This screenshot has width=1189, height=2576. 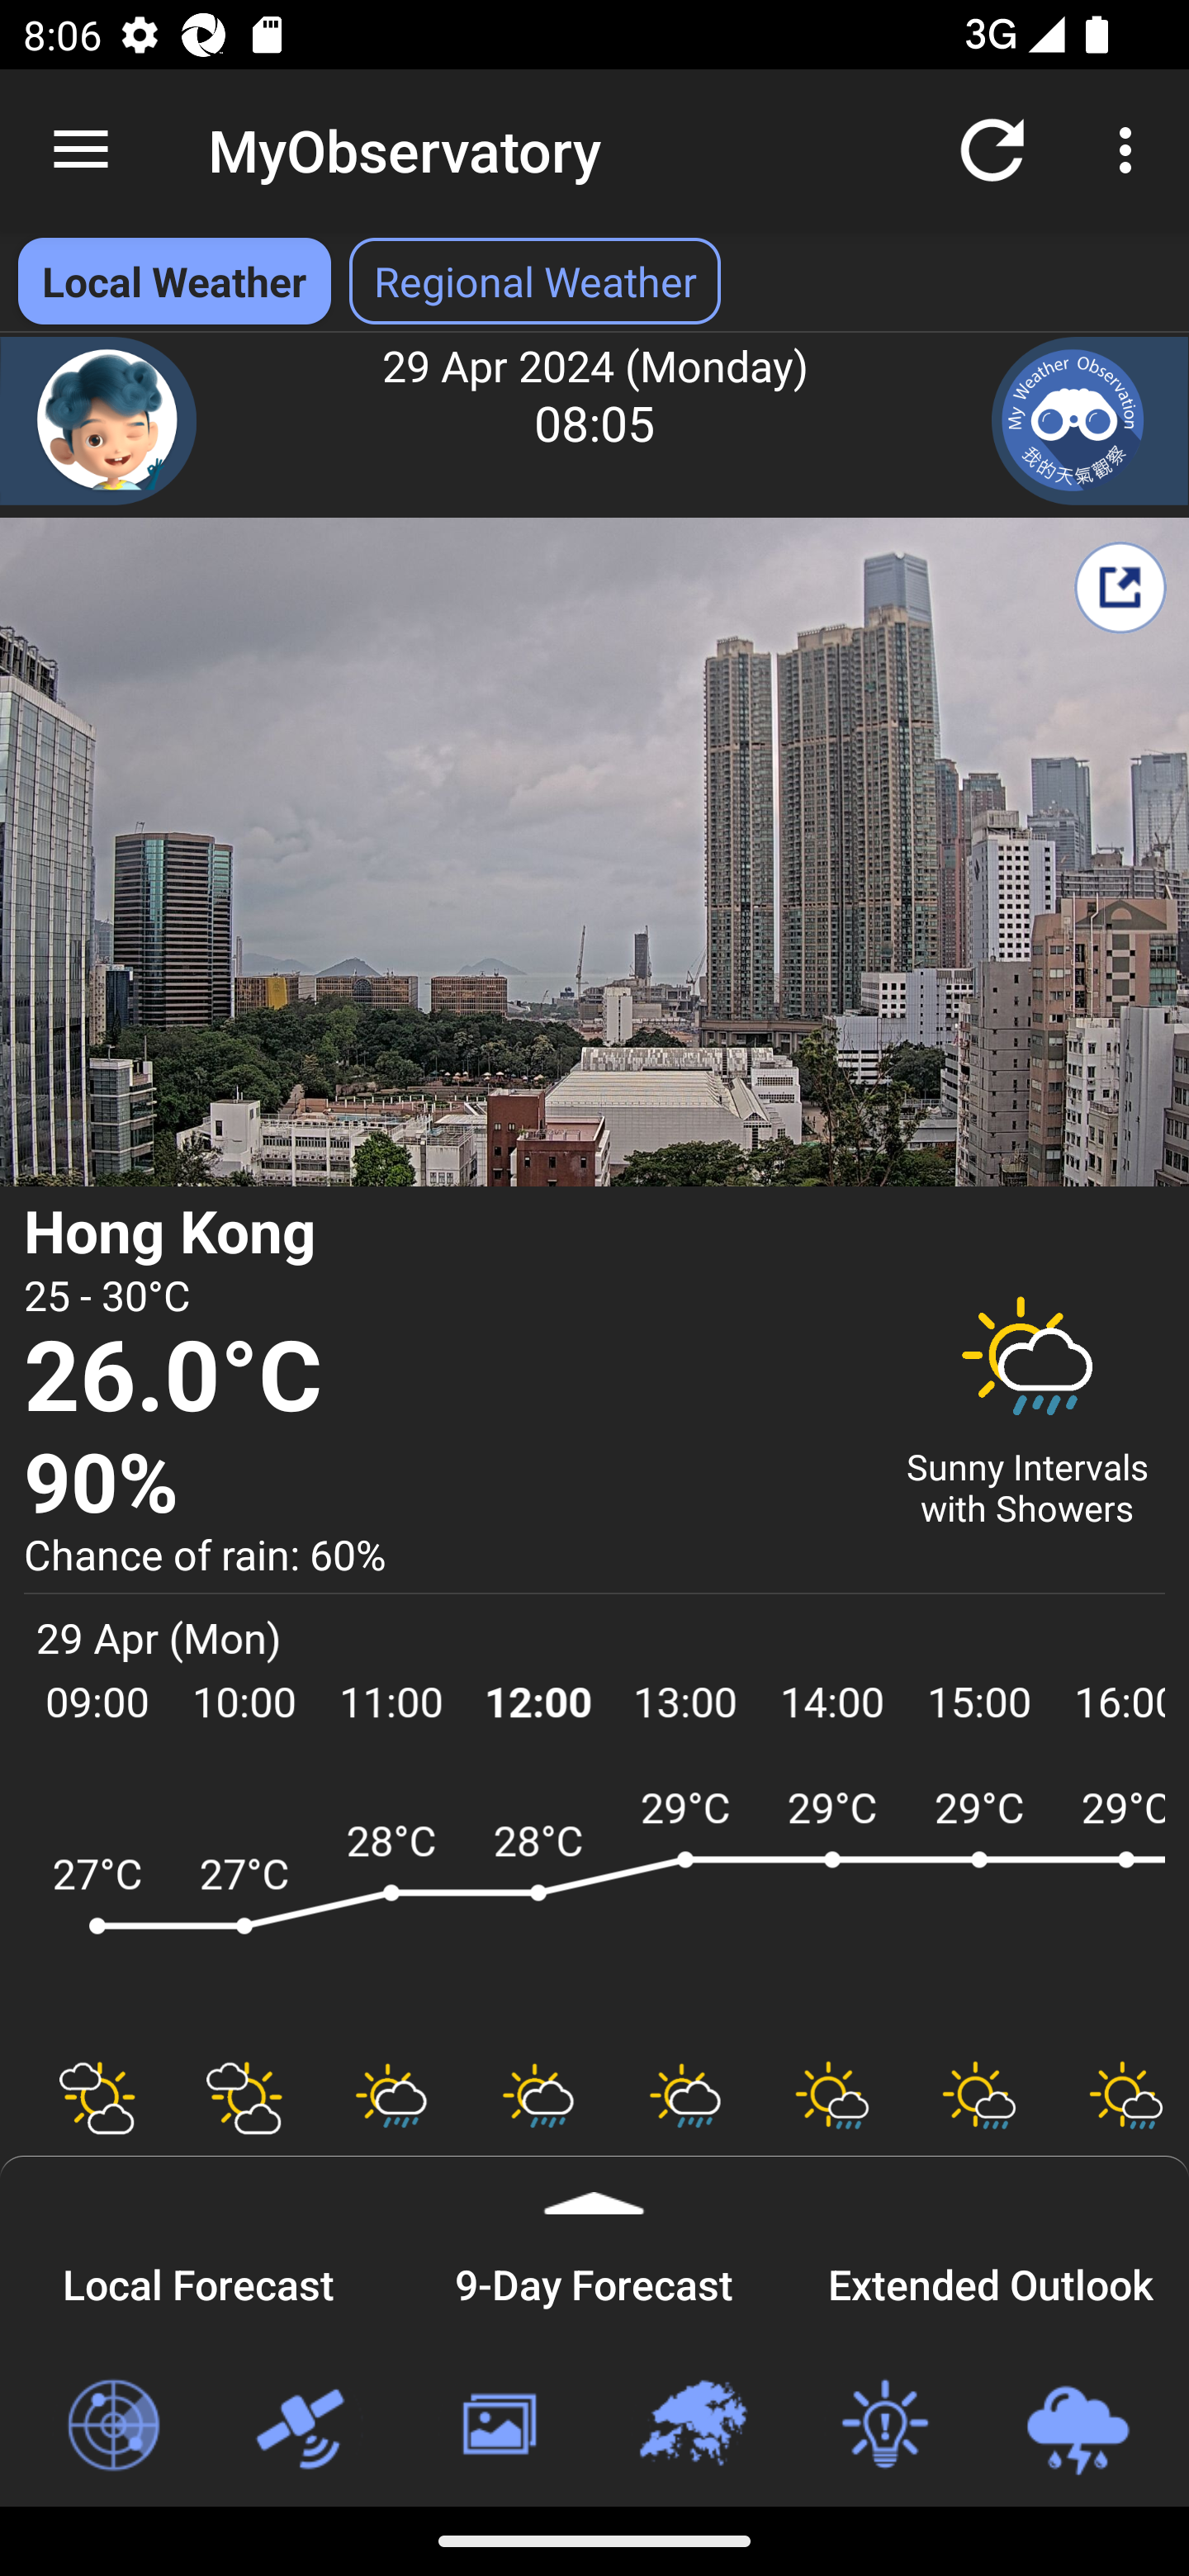 I want to click on Regional Weather, so click(x=691, y=2426).